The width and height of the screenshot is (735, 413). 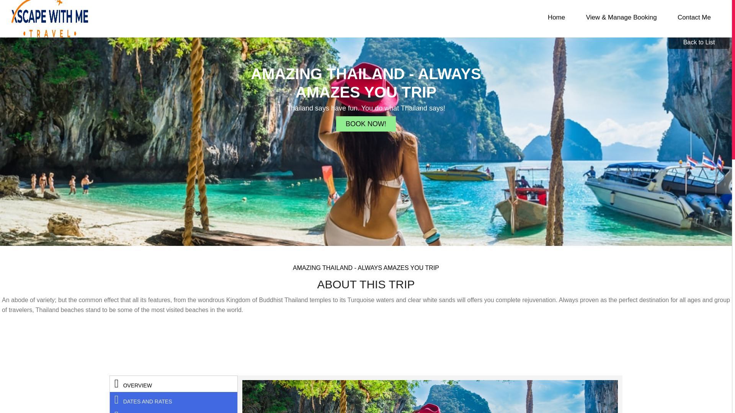 I want to click on Back to List, so click(x=699, y=42).